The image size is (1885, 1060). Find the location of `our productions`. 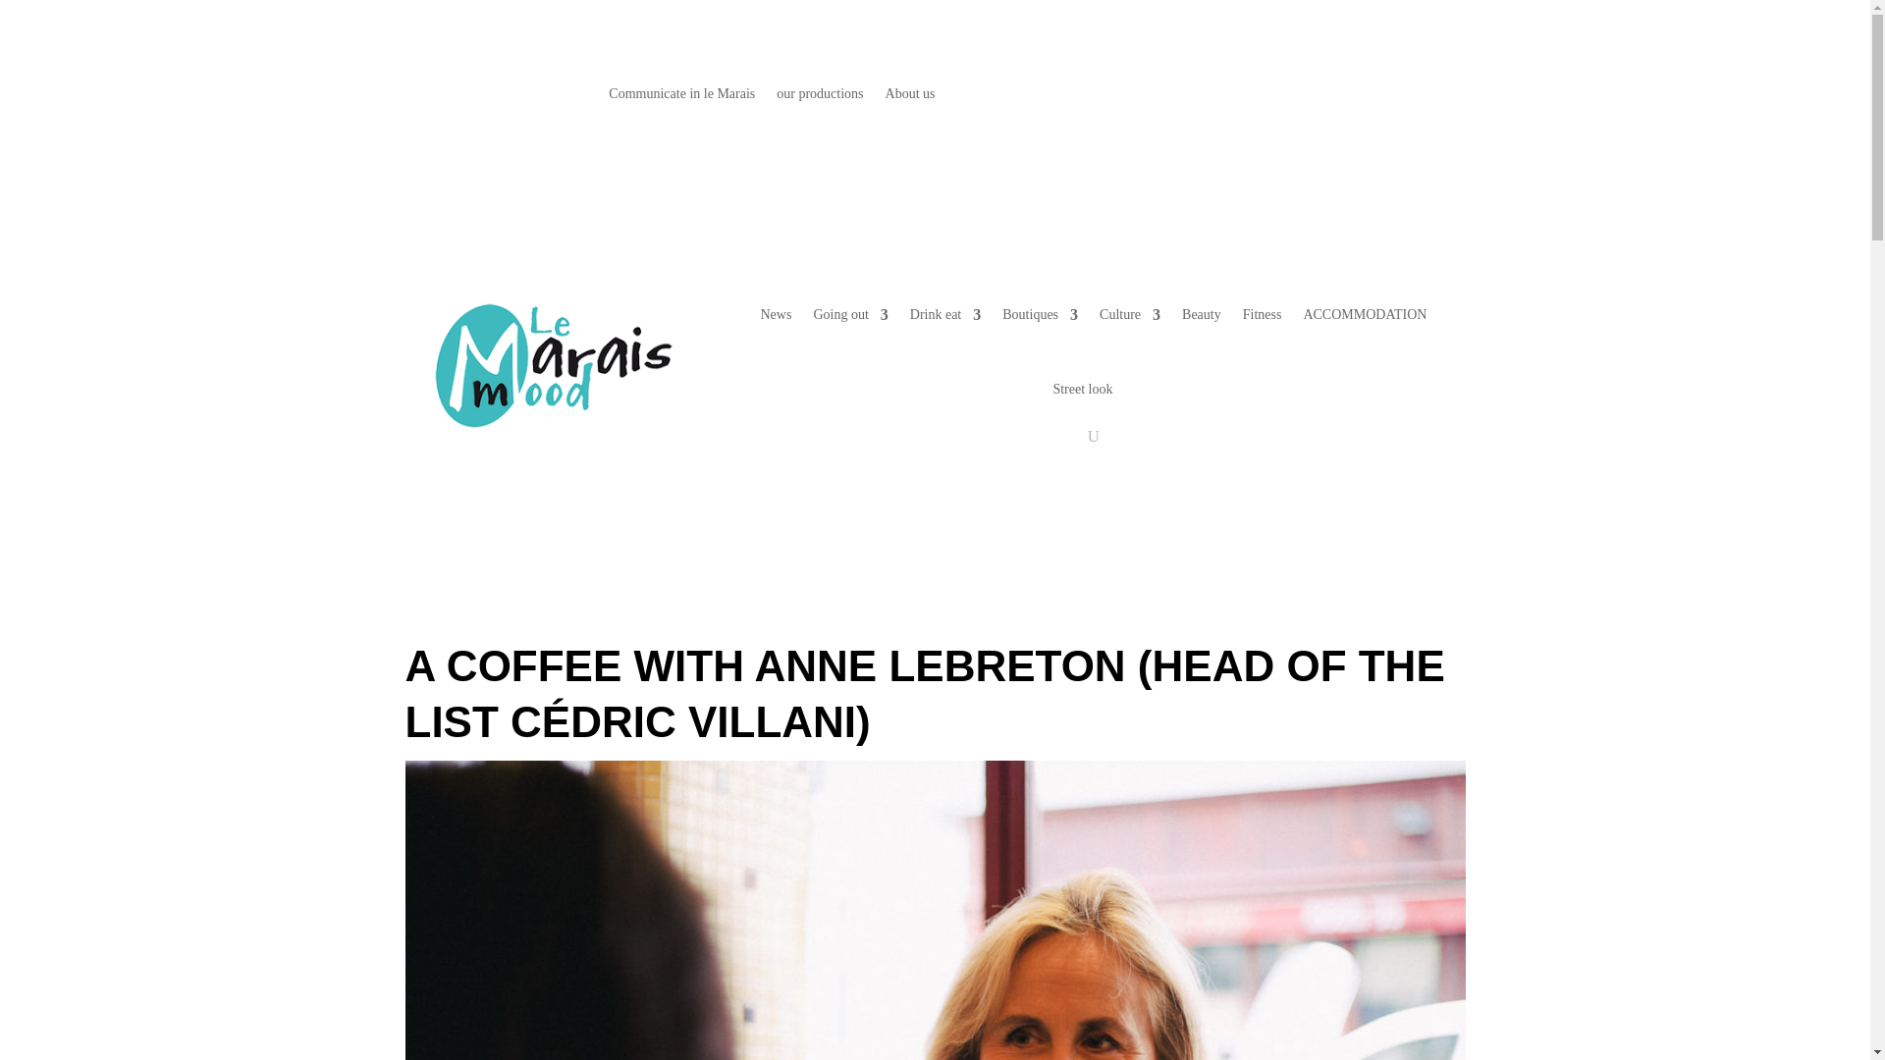

our productions is located at coordinates (820, 98).